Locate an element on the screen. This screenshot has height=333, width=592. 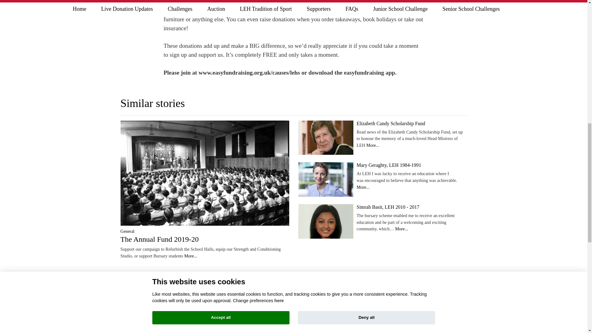
Elizabeth Candy Scholarship Fund is located at coordinates (390, 123).